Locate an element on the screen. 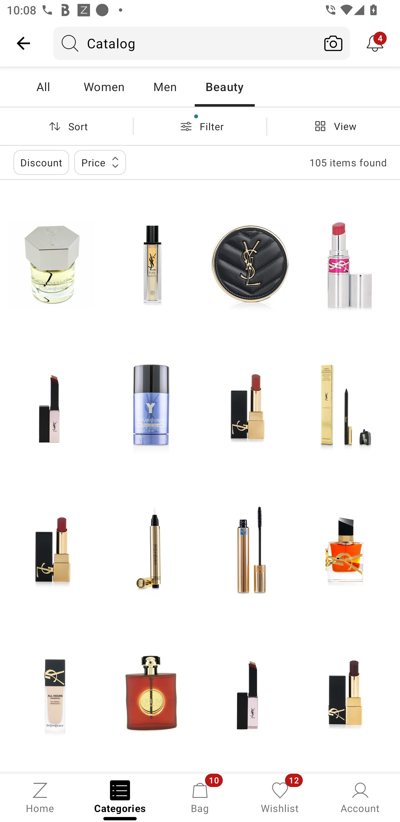 The width and height of the screenshot is (400, 822). View is located at coordinates (333, 126).